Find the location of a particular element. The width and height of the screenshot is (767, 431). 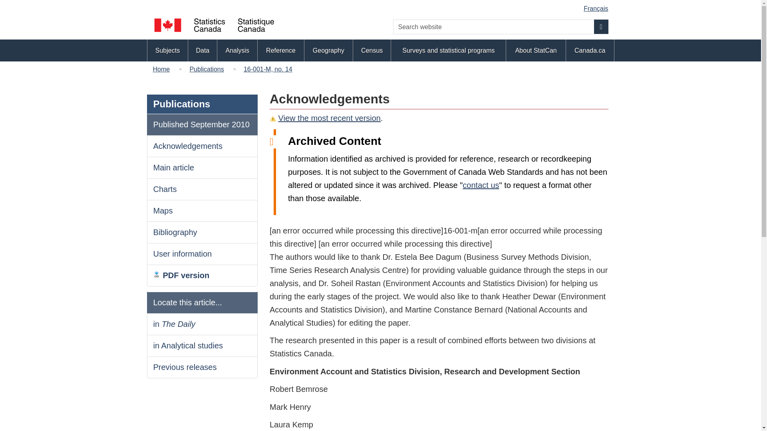

Publications is located at coordinates (207, 69).